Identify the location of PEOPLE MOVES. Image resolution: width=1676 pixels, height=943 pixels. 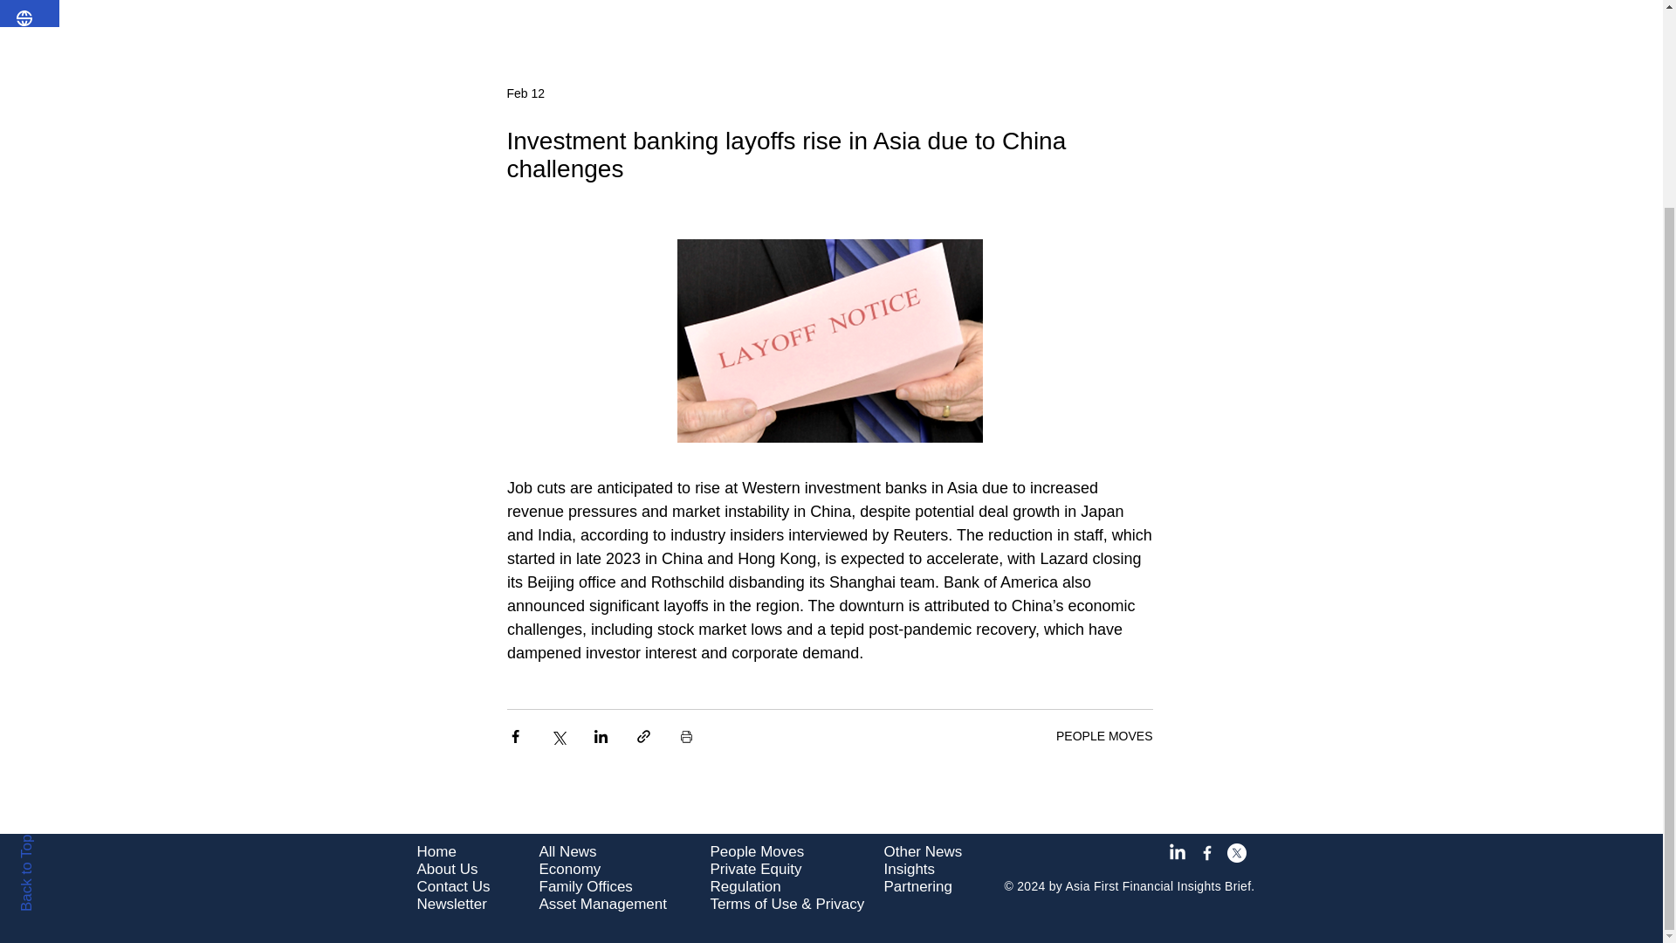
(1103, 735).